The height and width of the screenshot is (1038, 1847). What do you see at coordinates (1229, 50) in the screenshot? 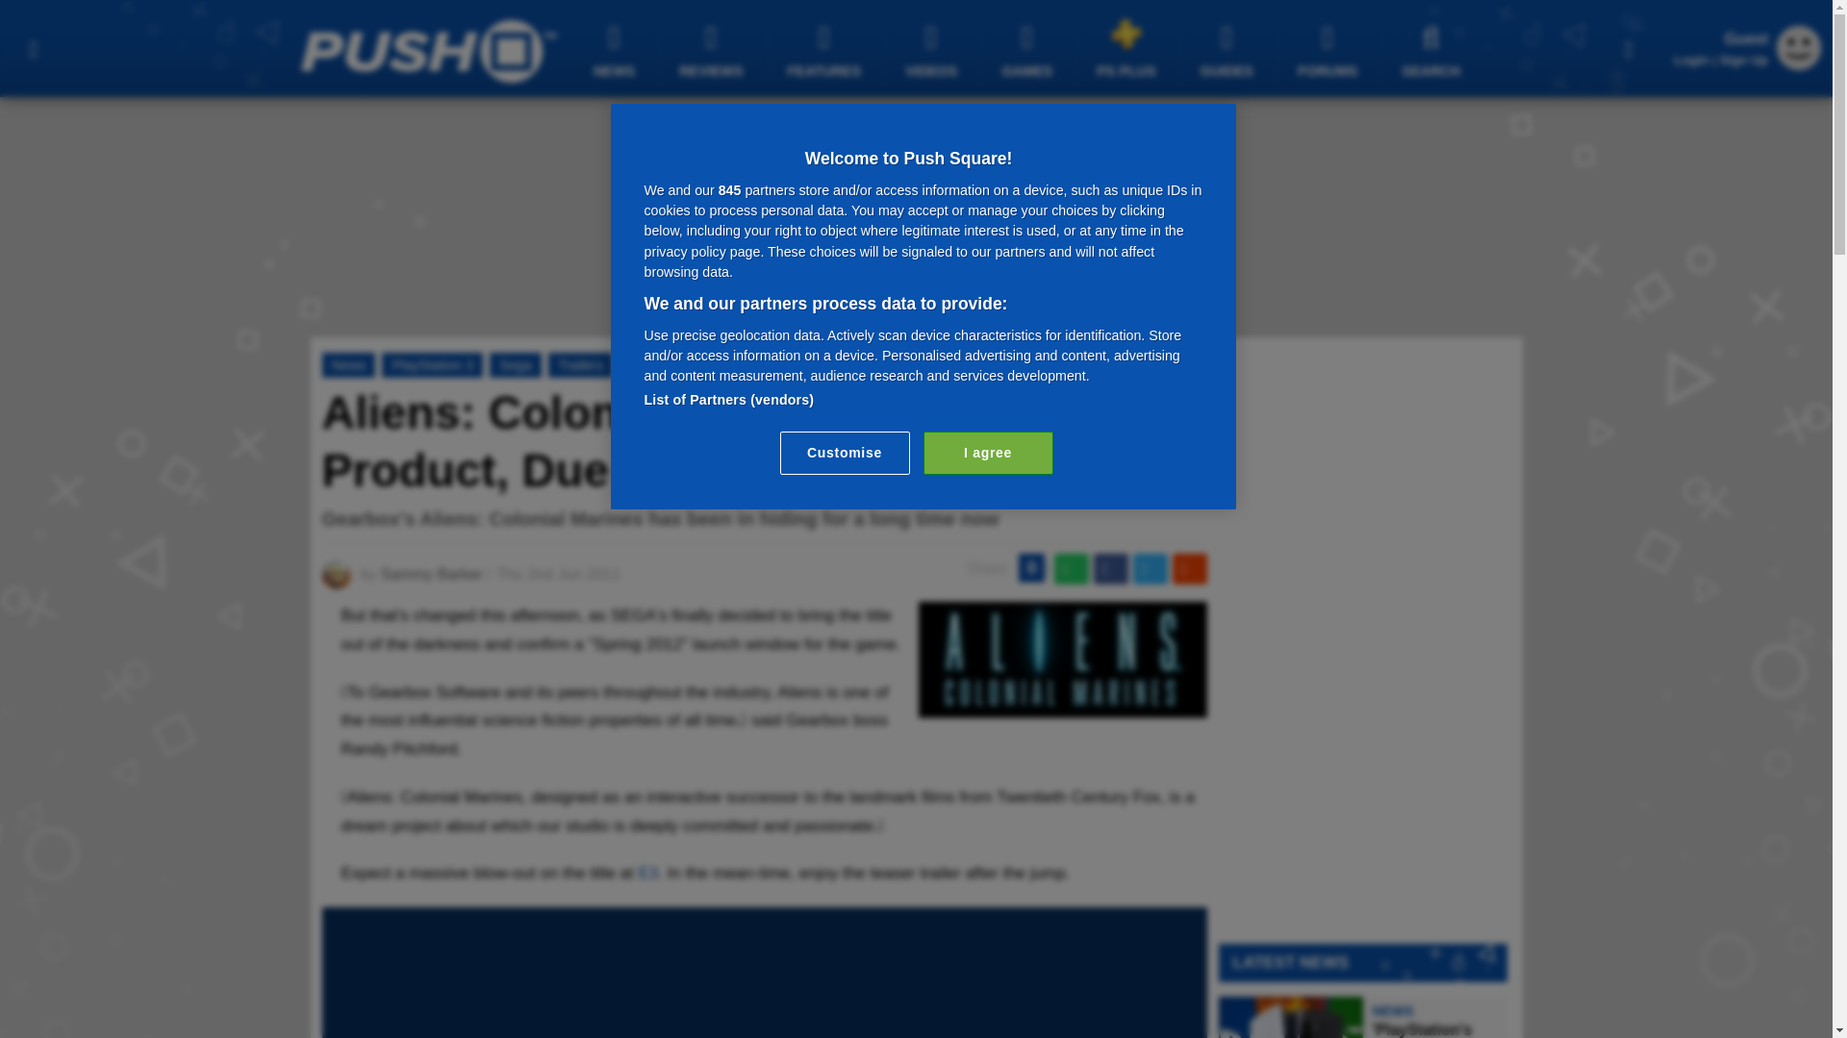
I see `GUIDES` at bounding box center [1229, 50].